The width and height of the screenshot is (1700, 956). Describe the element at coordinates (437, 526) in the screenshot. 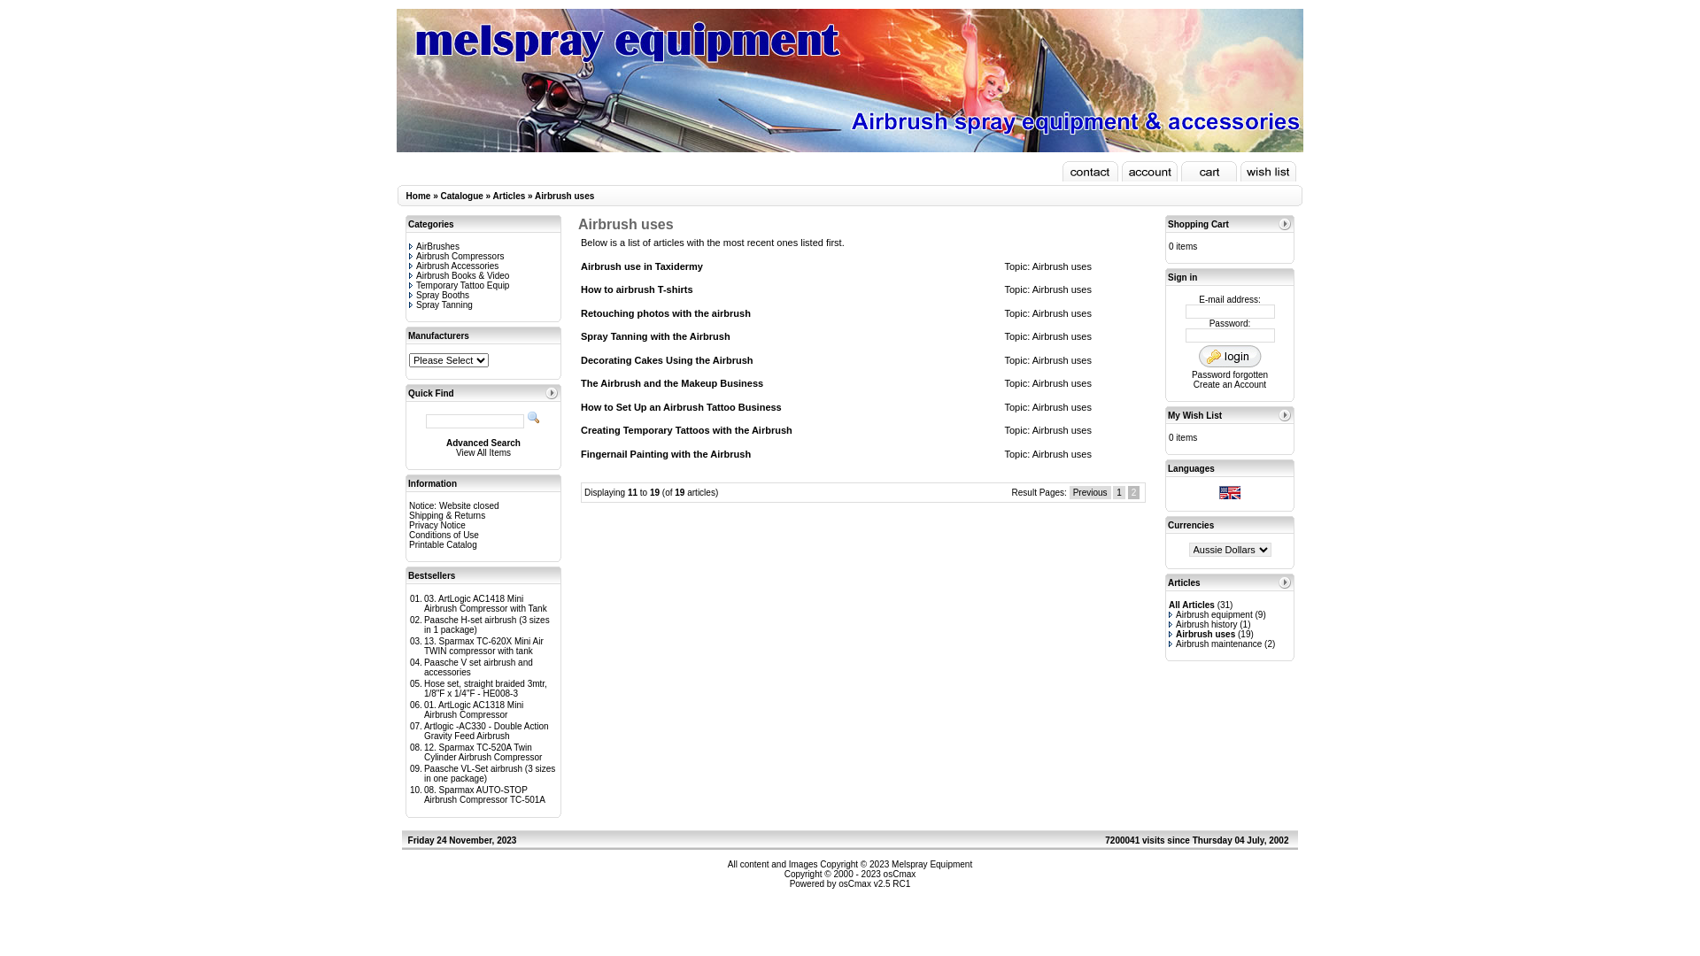

I see `Privacy Notice` at that location.